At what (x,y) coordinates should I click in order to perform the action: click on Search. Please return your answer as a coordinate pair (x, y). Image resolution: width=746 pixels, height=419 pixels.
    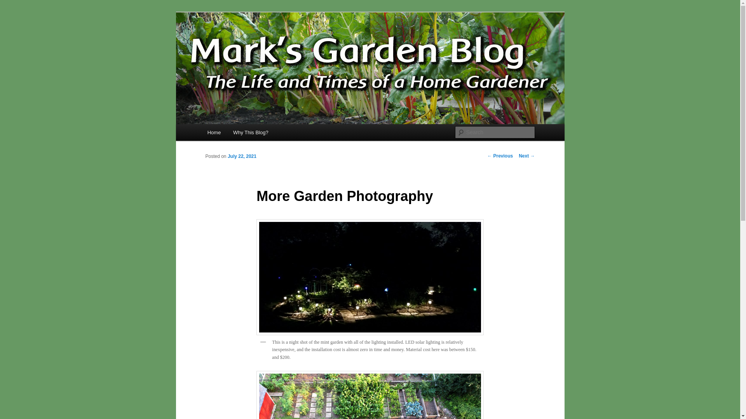
    Looking at the image, I should click on (12, 4).